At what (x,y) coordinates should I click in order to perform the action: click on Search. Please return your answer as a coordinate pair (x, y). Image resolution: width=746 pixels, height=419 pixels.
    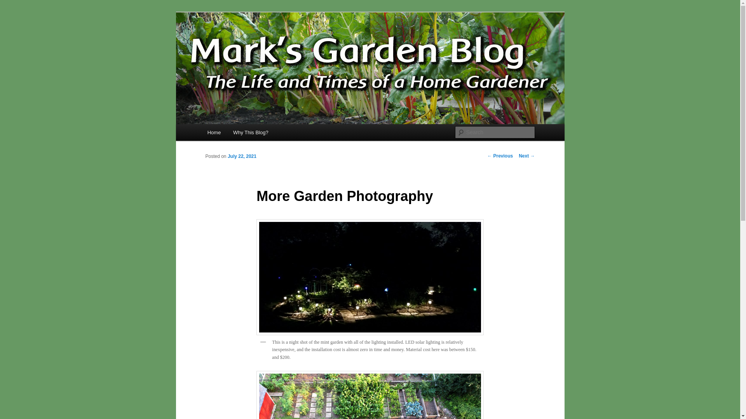
    Looking at the image, I should click on (12, 4).